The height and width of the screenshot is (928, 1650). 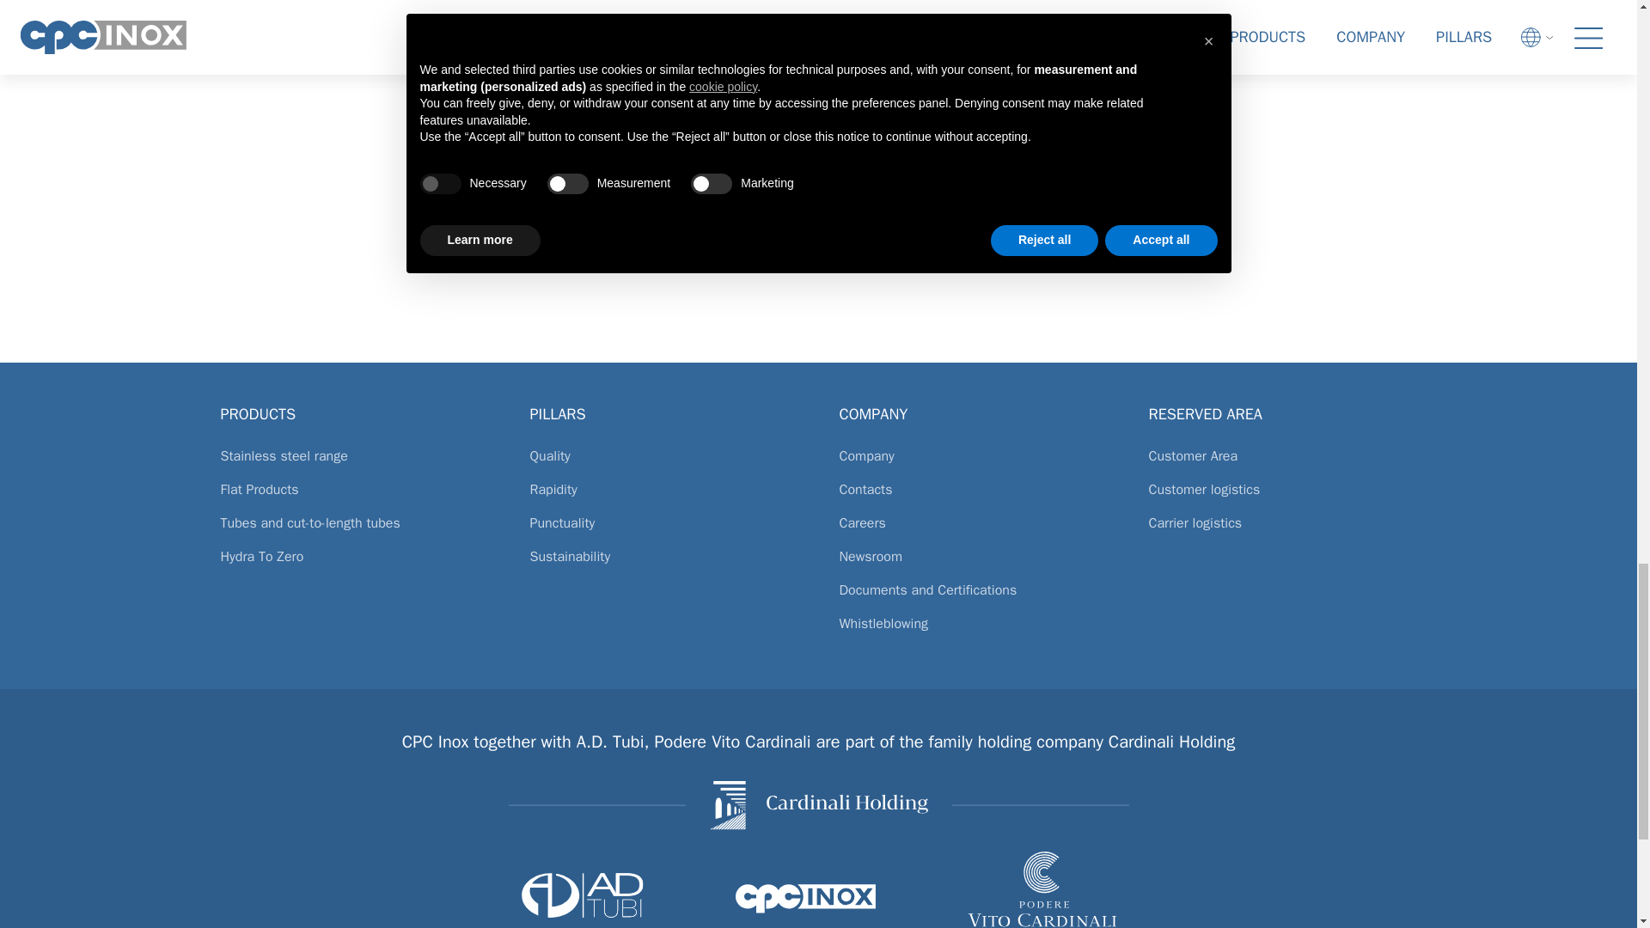 What do you see at coordinates (354, 463) in the screenshot?
I see `Stainless steel range` at bounding box center [354, 463].